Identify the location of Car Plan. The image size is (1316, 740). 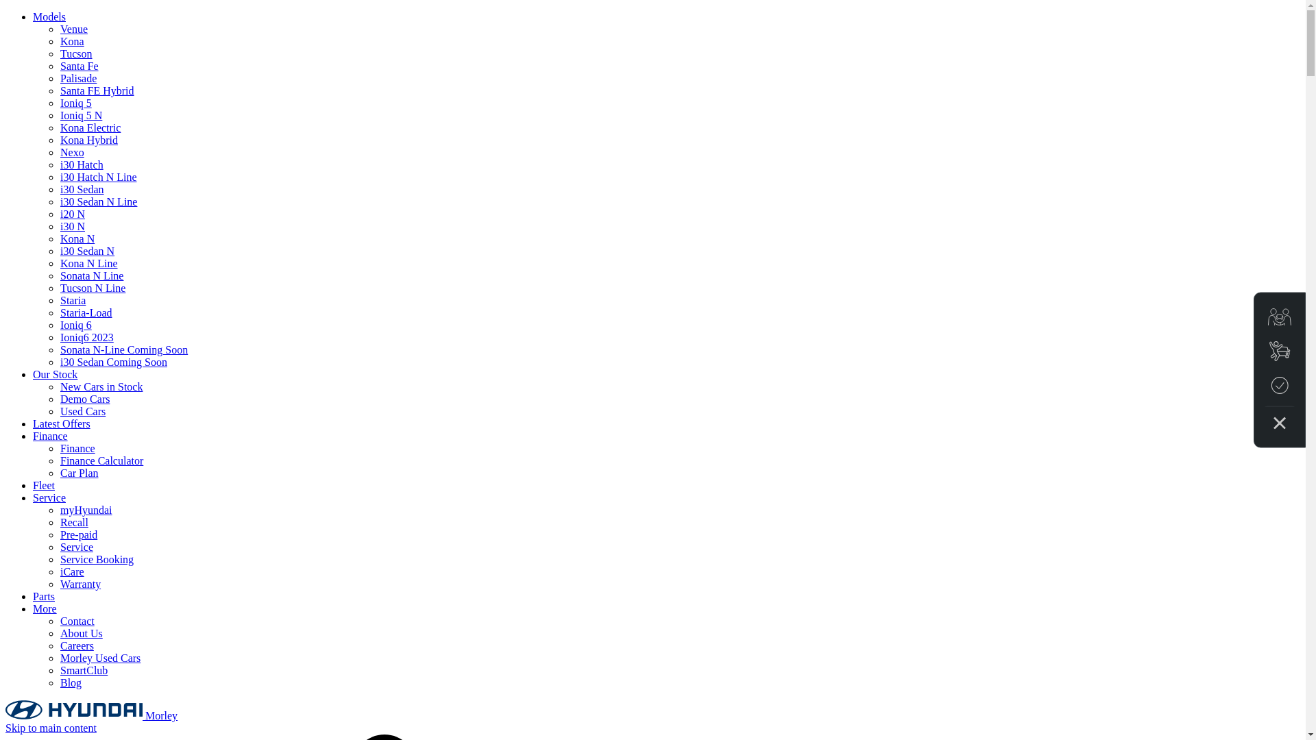
(80, 473).